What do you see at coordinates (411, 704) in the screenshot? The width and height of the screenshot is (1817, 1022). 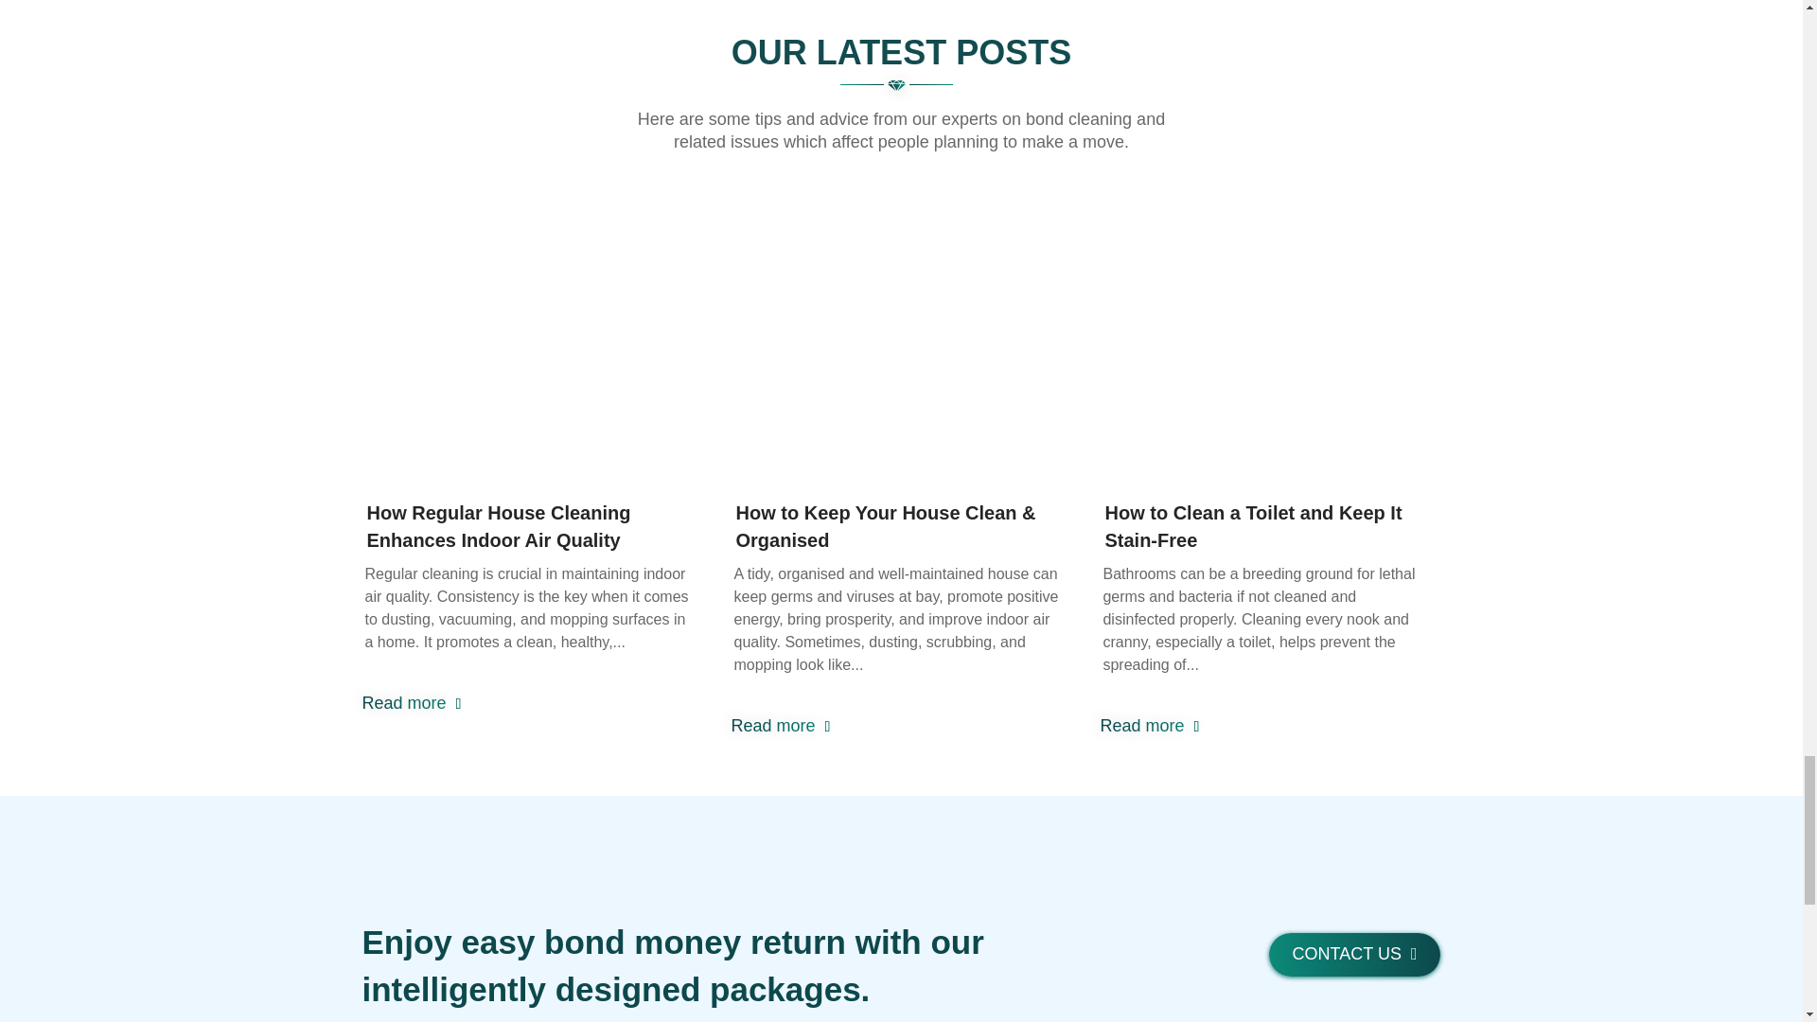 I see `Read more` at bounding box center [411, 704].